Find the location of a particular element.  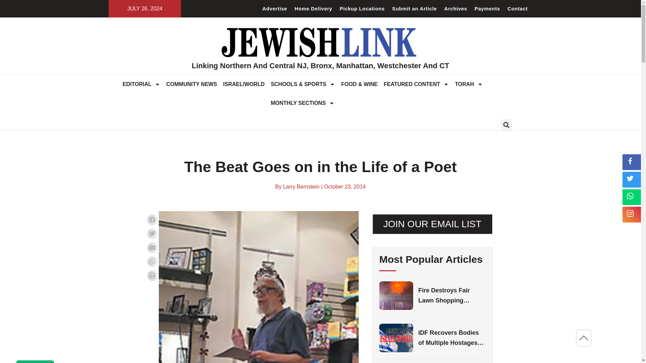

Home Delivery is located at coordinates (314, 9).